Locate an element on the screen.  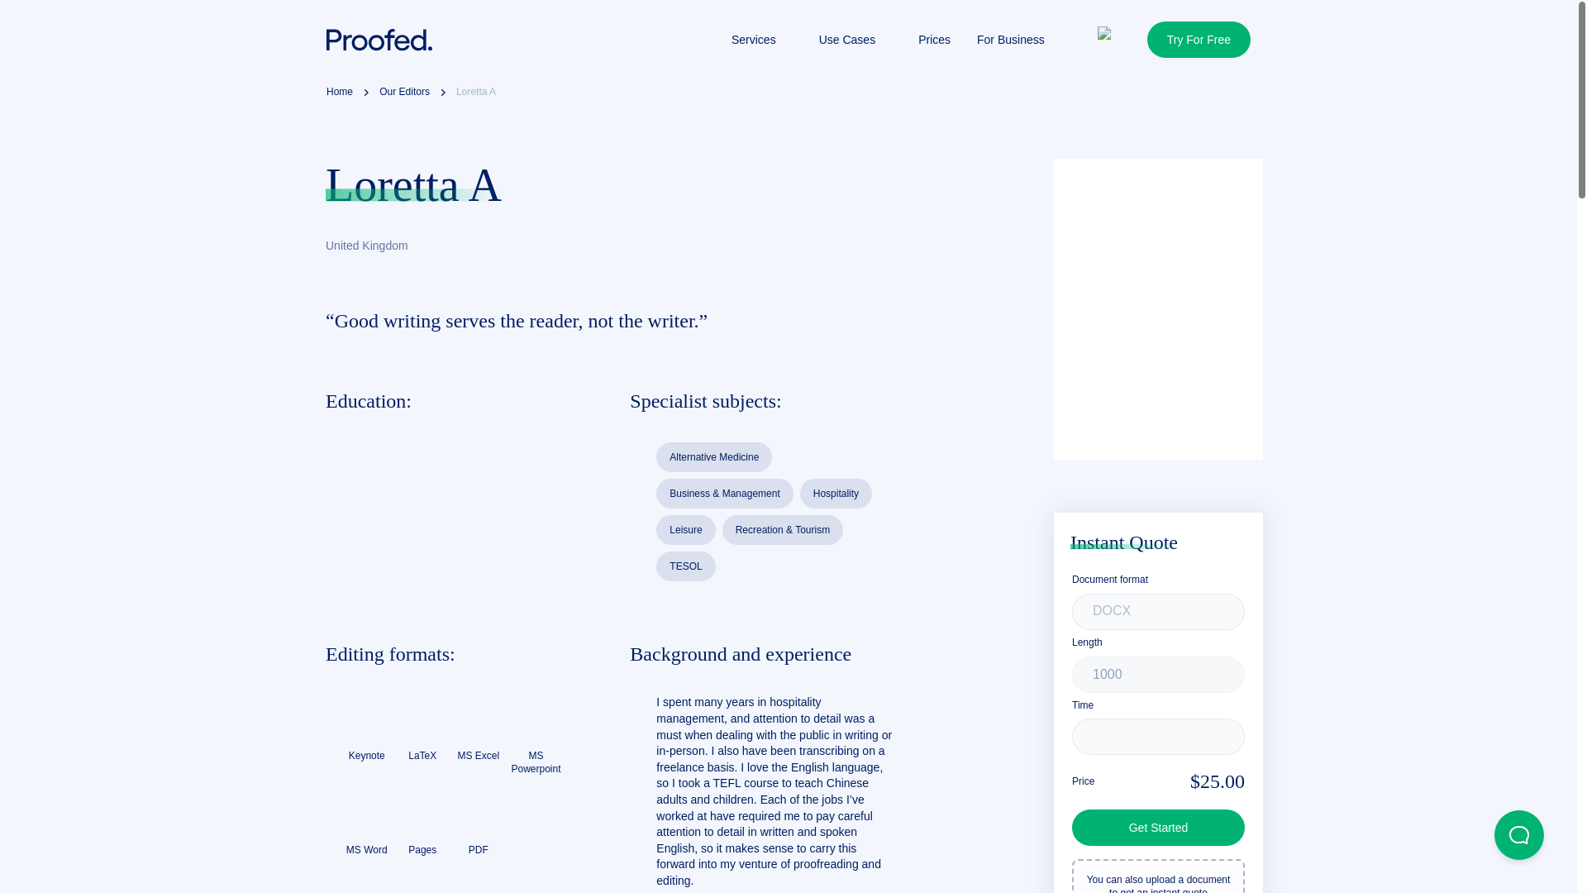
For Business is located at coordinates (1010, 40).